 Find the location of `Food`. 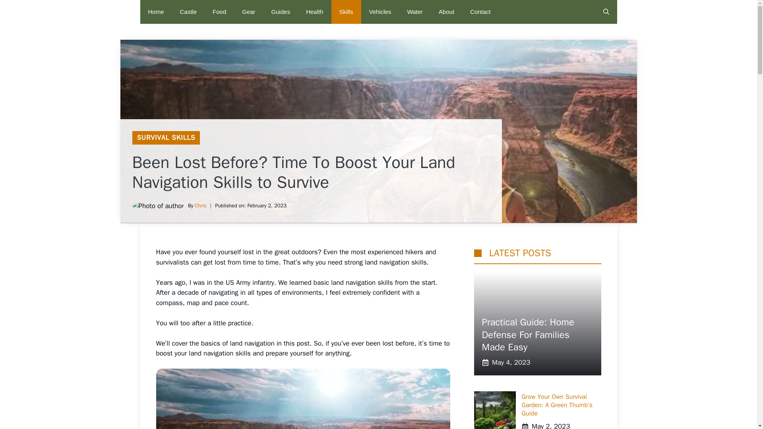

Food is located at coordinates (219, 12).